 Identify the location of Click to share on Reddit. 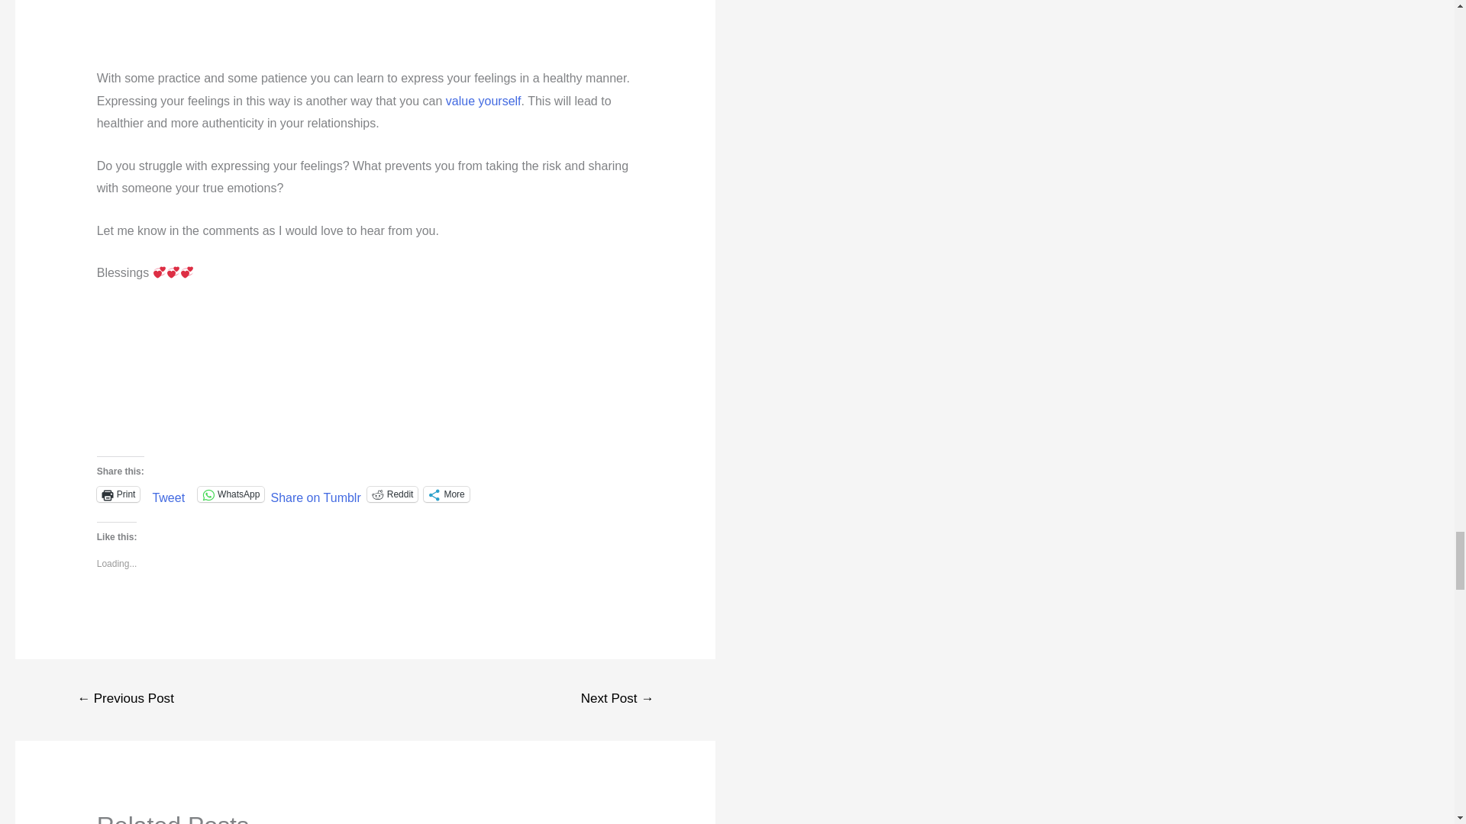
(392, 494).